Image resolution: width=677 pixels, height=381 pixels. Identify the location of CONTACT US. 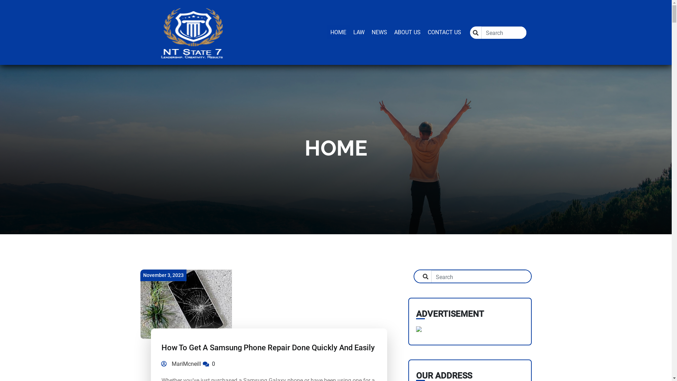
(444, 32).